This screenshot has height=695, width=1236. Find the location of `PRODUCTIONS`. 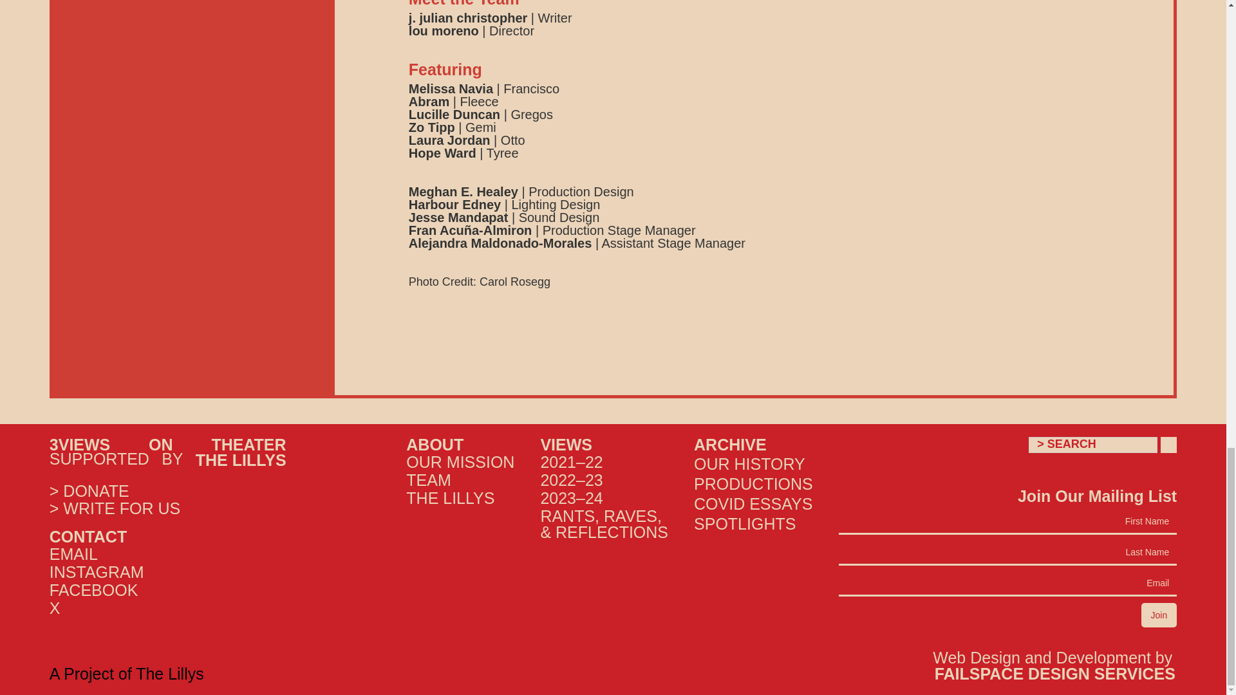

PRODUCTIONS is located at coordinates (753, 483).